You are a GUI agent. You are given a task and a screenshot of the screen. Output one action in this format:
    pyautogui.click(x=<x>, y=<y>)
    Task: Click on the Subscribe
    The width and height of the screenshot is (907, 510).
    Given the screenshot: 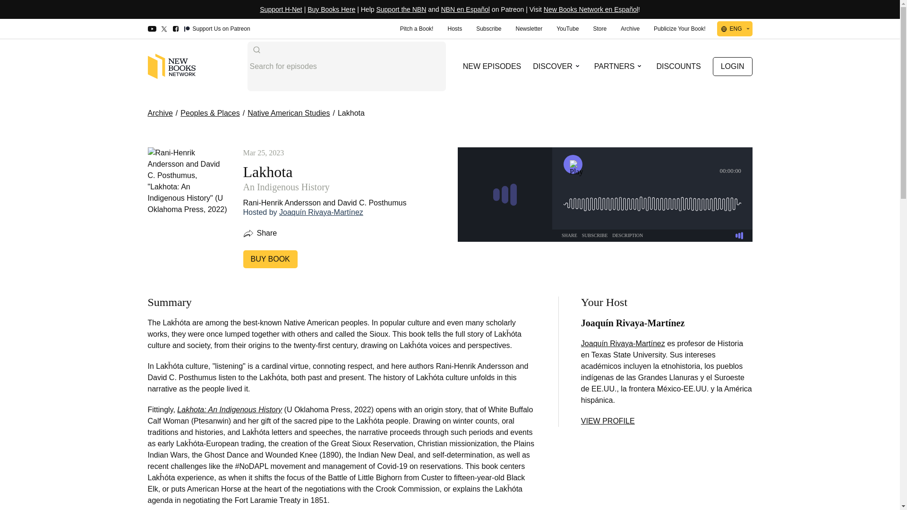 What is the action you would take?
    pyautogui.click(x=488, y=28)
    